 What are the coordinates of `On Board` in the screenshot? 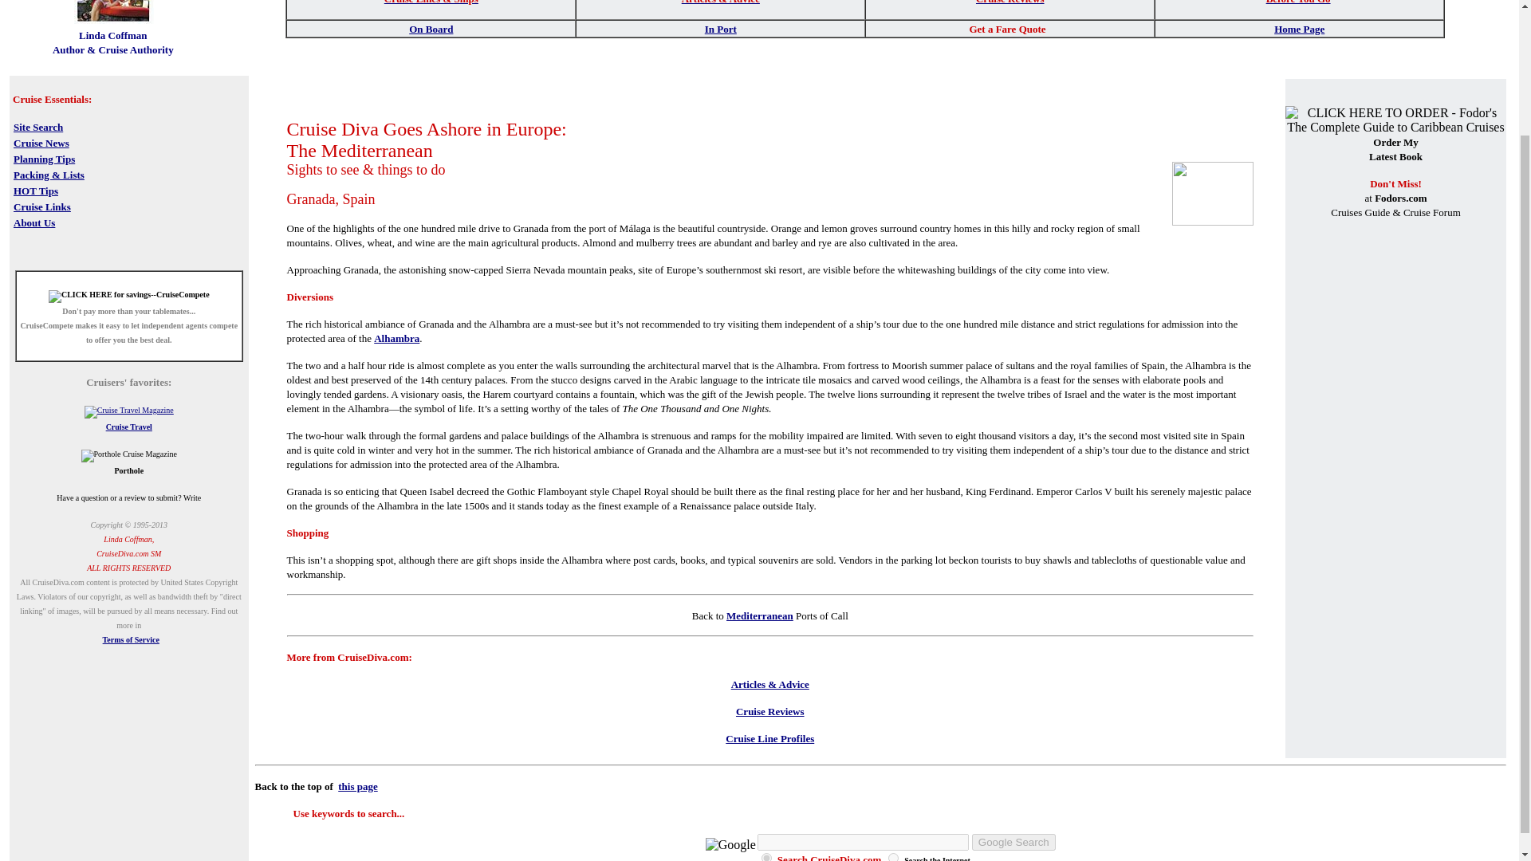 It's located at (431, 27).